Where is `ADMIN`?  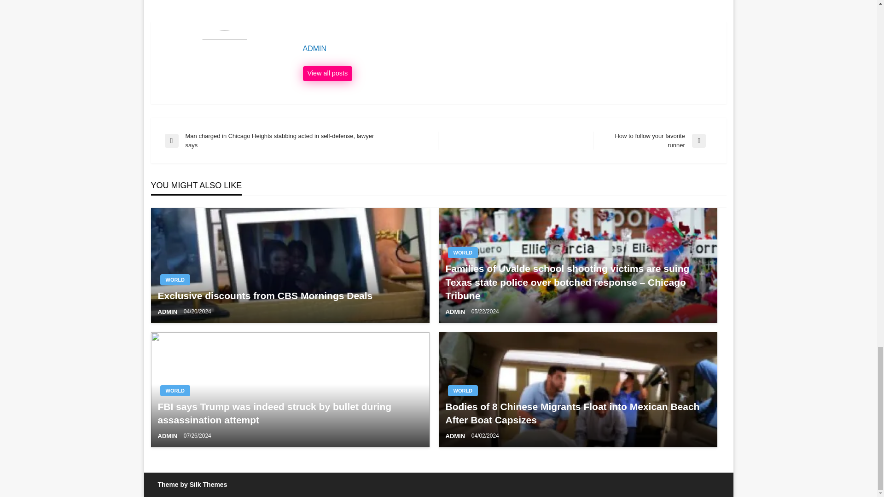
ADMIN is located at coordinates (175, 390).